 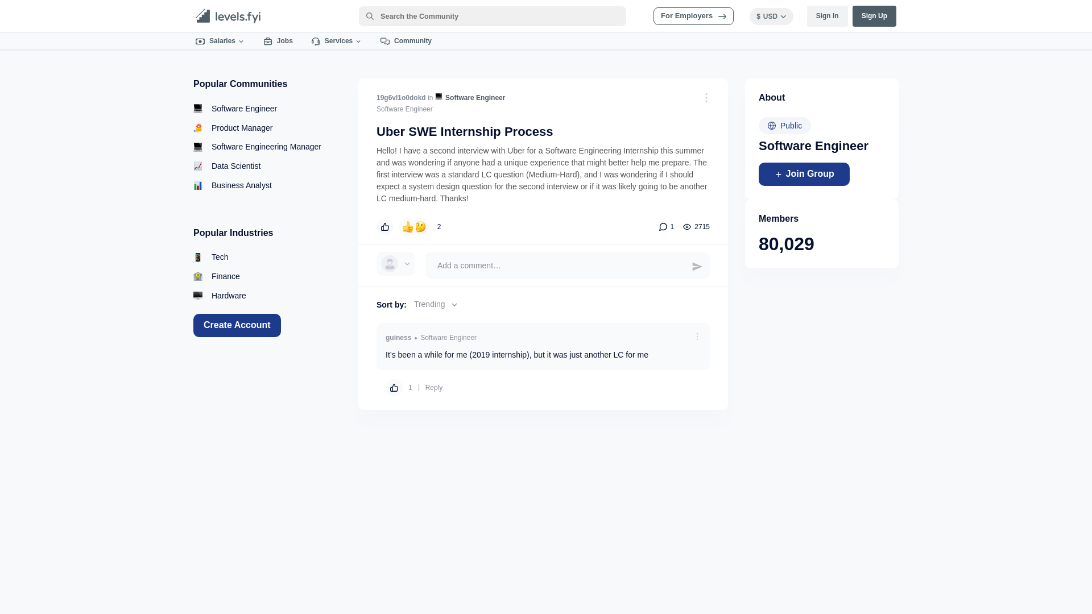 I want to click on Sign In, so click(x=827, y=16).